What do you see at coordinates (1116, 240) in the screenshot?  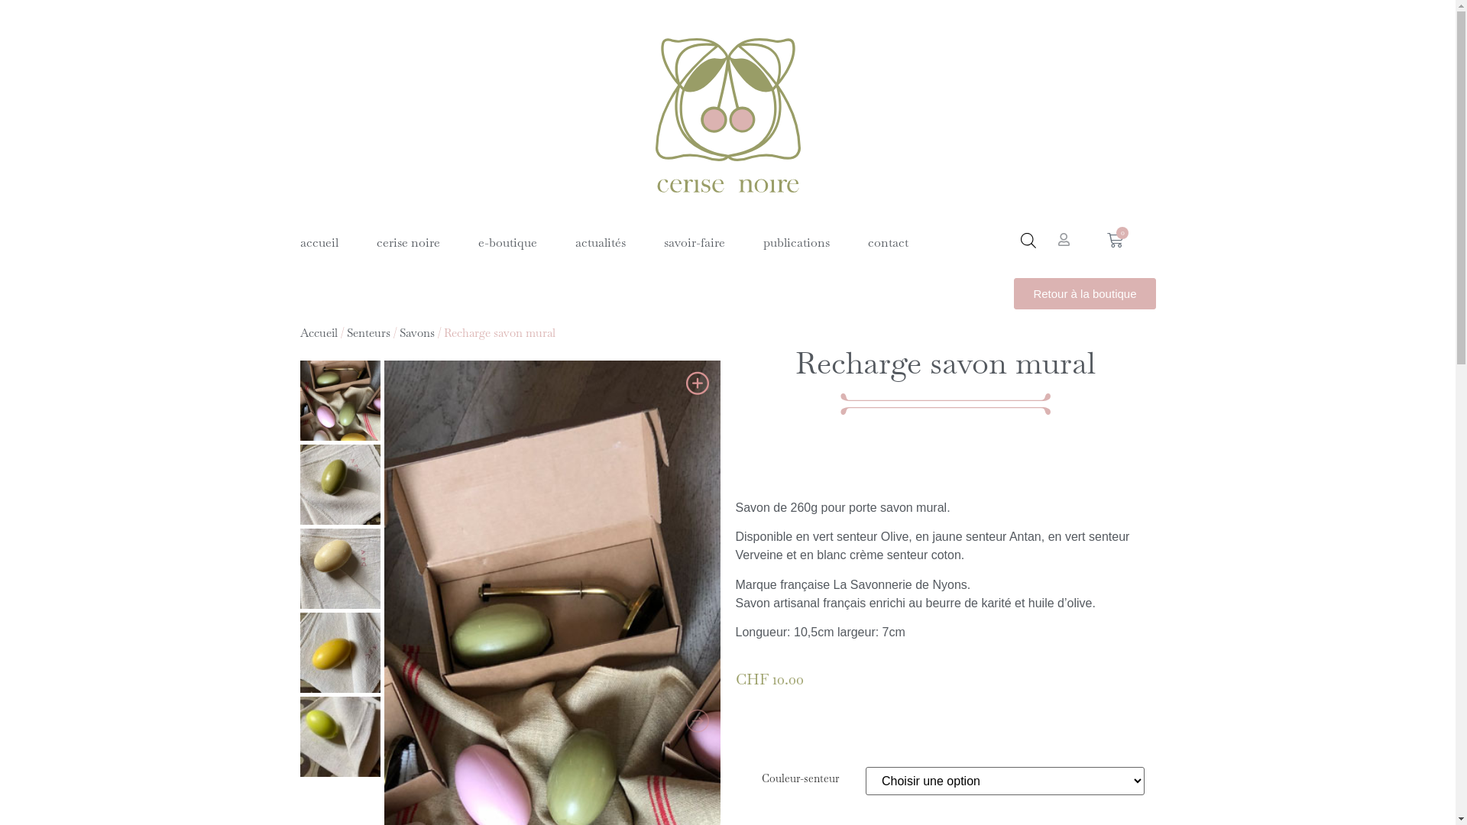 I see `0` at bounding box center [1116, 240].